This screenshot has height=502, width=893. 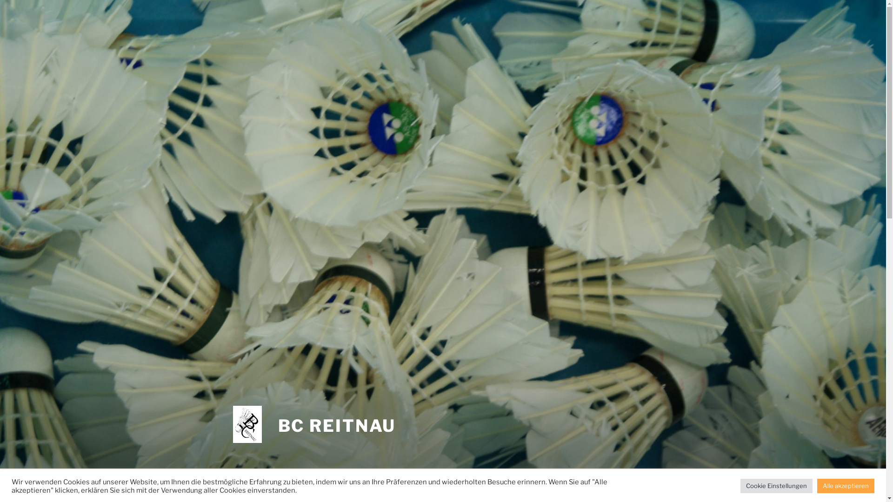 I want to click on Home, so click(x=277, y=485).